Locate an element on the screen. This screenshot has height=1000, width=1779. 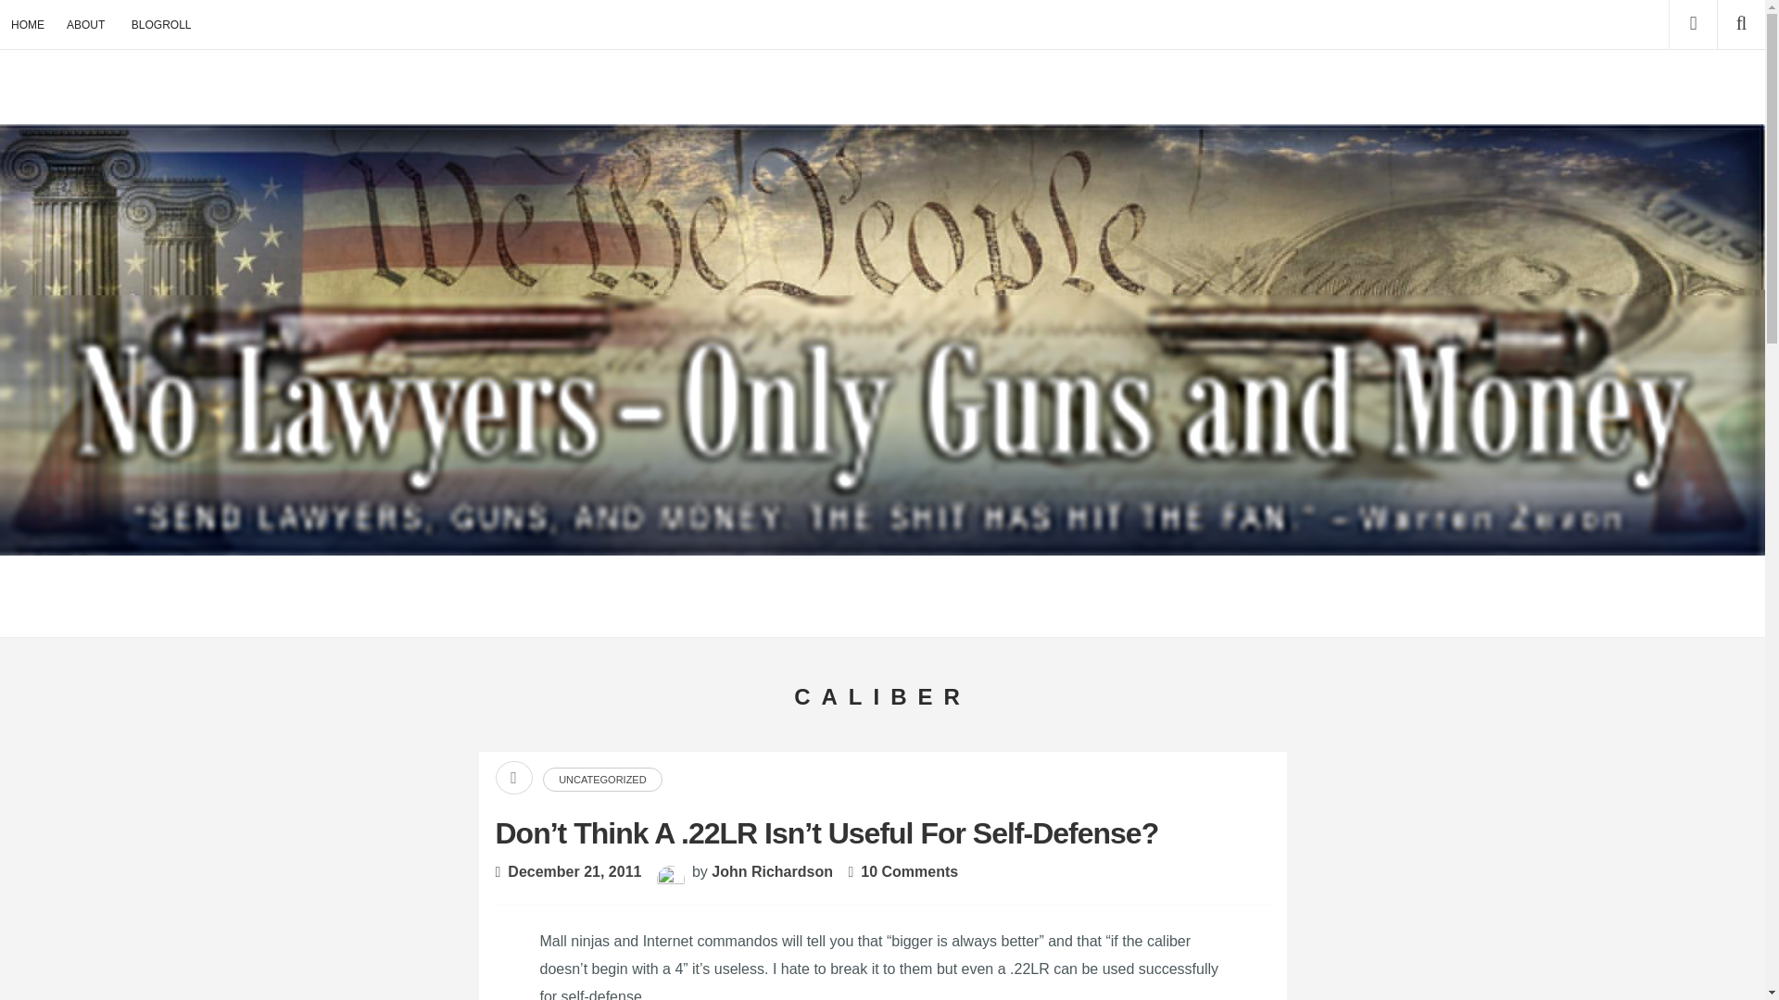
Posts by John Richardson is located at coordinates (772, 872).